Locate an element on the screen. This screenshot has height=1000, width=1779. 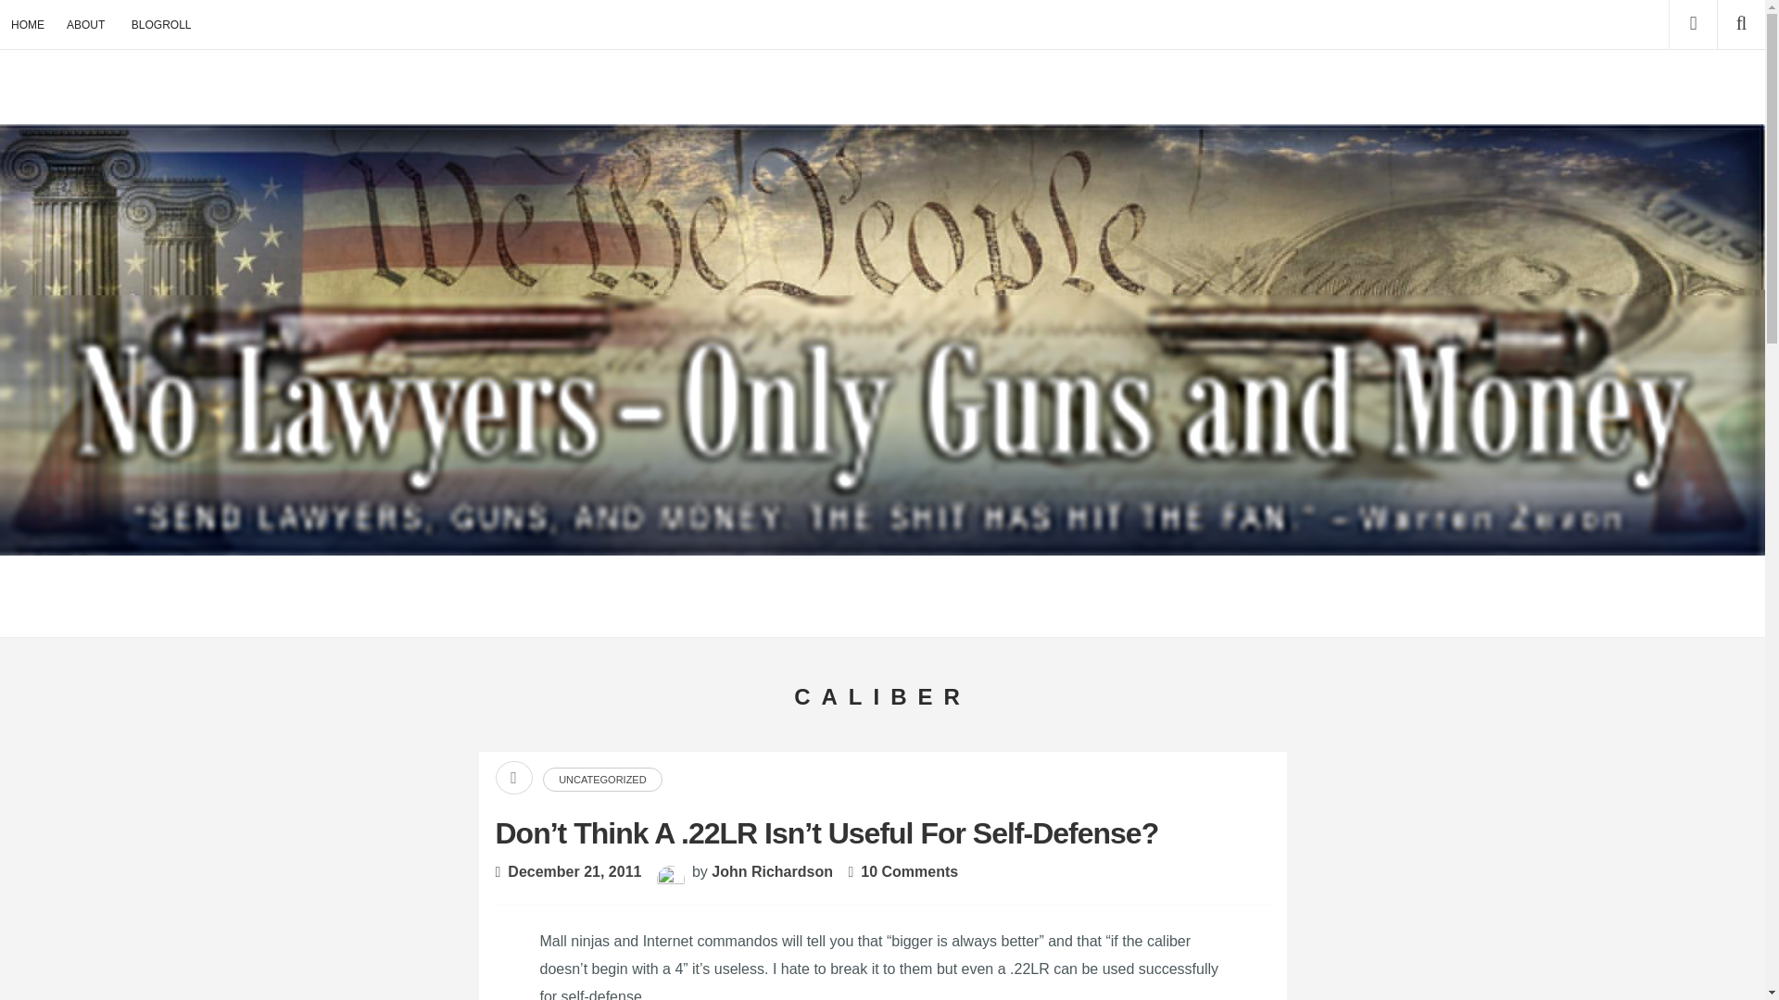
Posts by John Richardson is located at coordinates (772, 872).